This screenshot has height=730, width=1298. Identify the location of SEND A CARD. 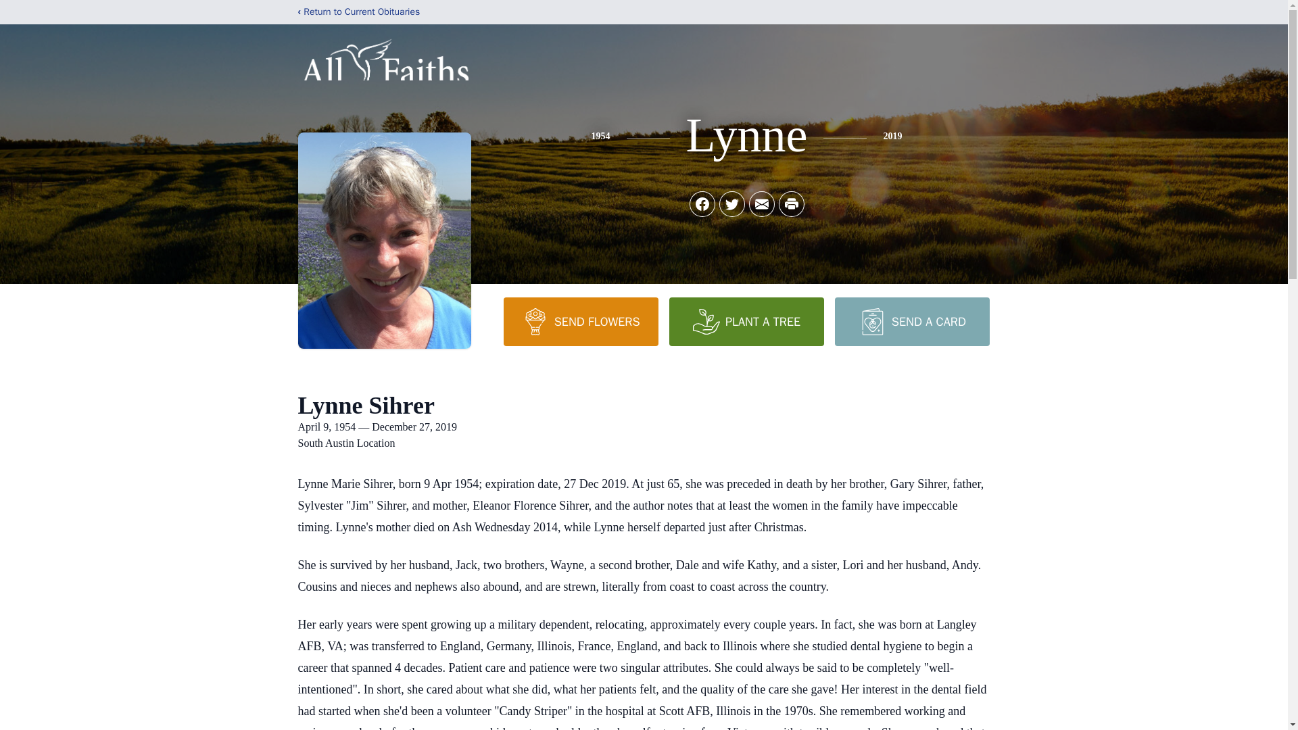
(911, 321).